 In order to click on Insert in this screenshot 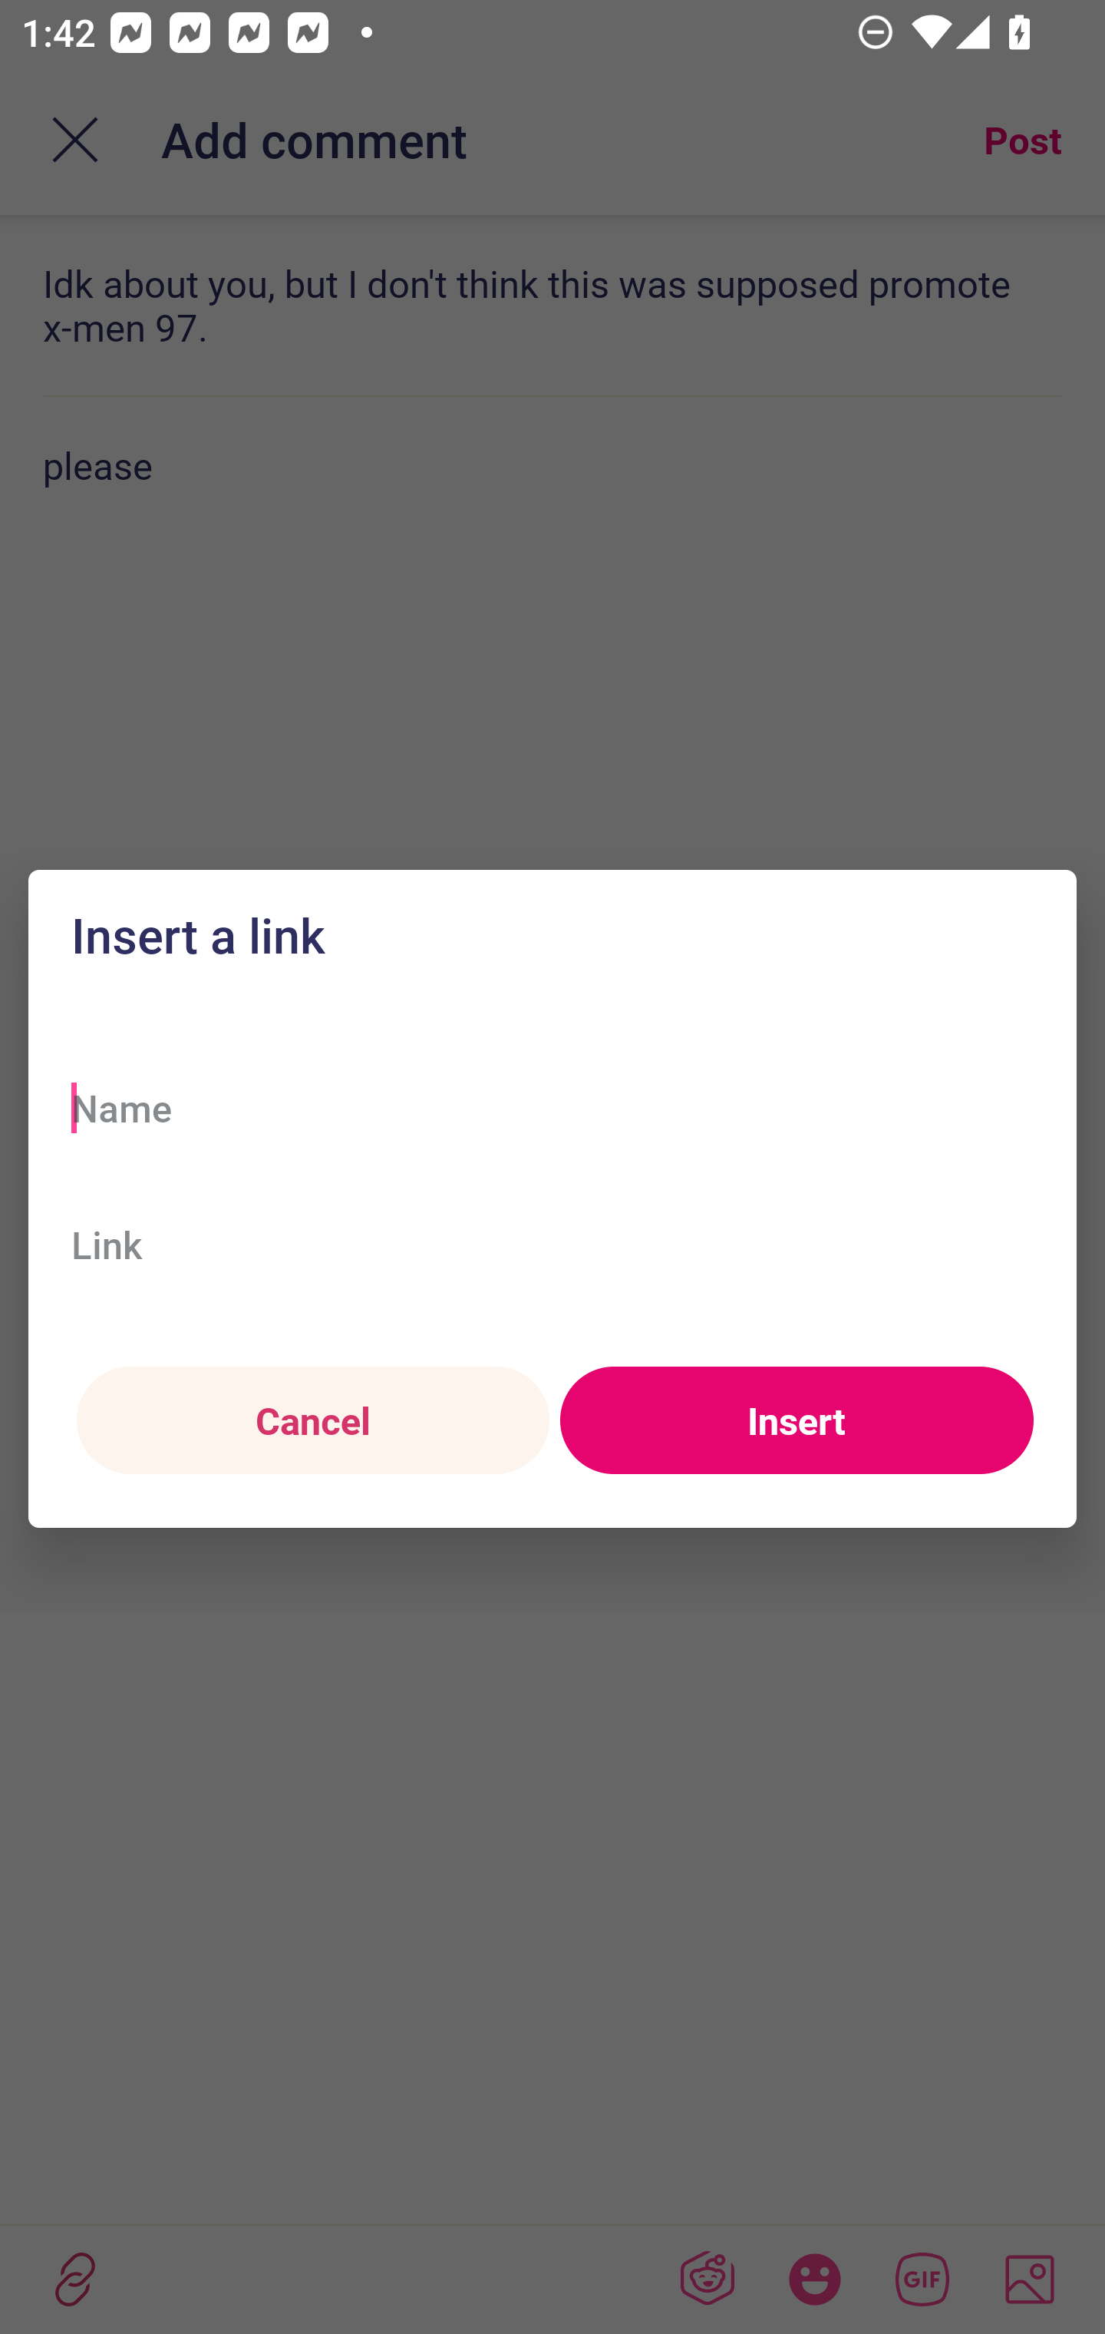, I will do `click(797, 1421)`.